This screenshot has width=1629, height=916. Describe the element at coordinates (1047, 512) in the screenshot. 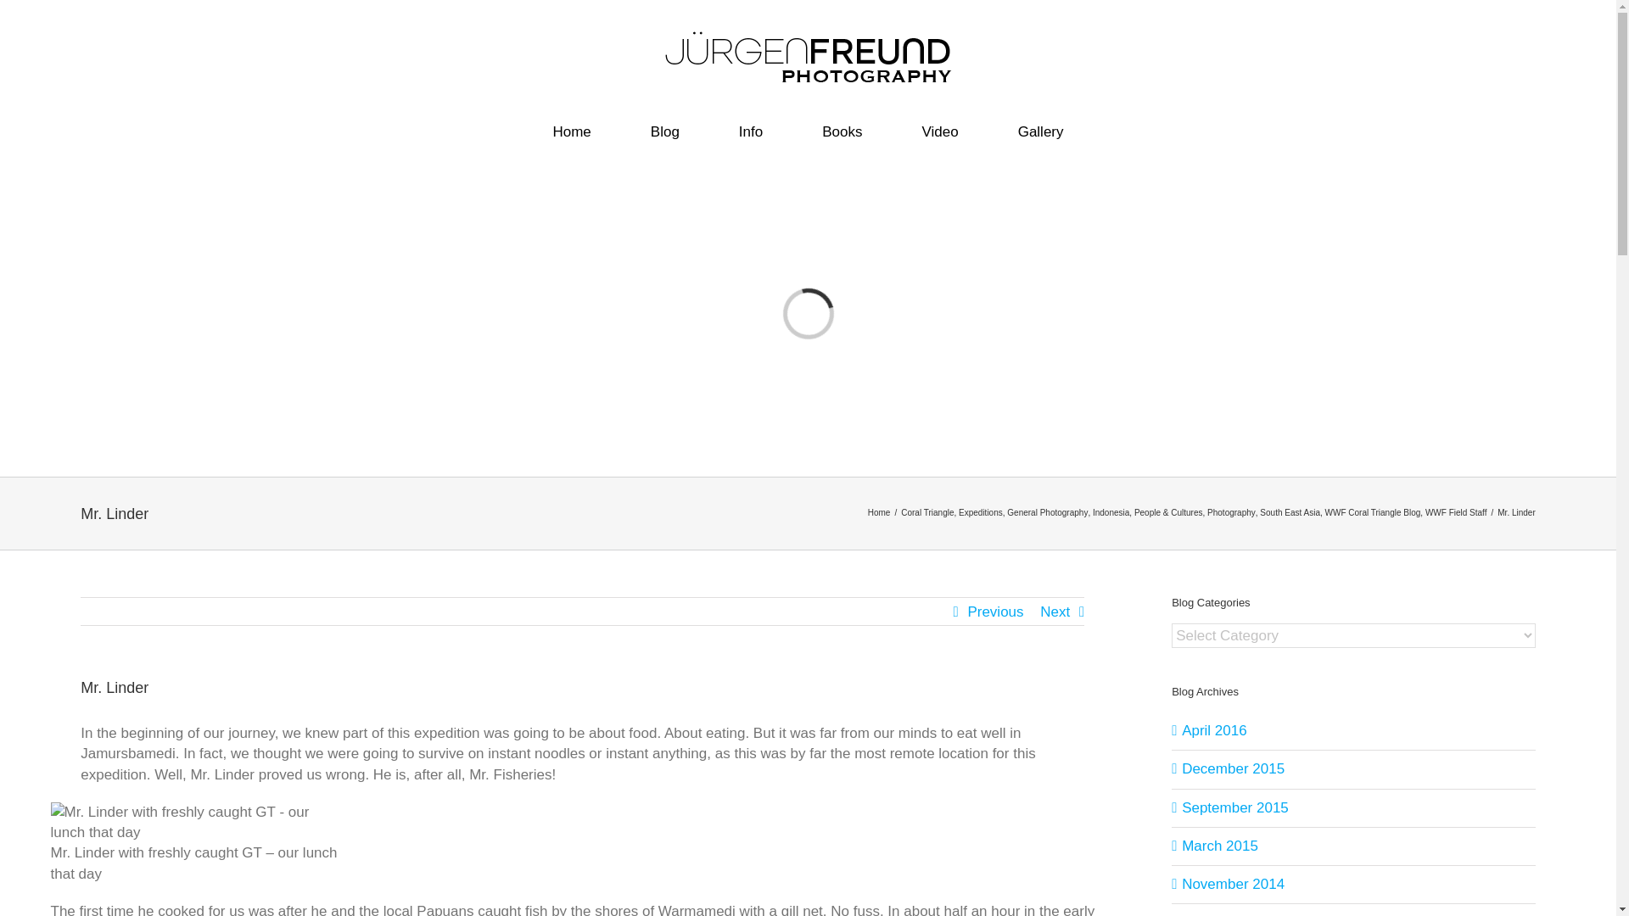

I see `General Photography` at that location.